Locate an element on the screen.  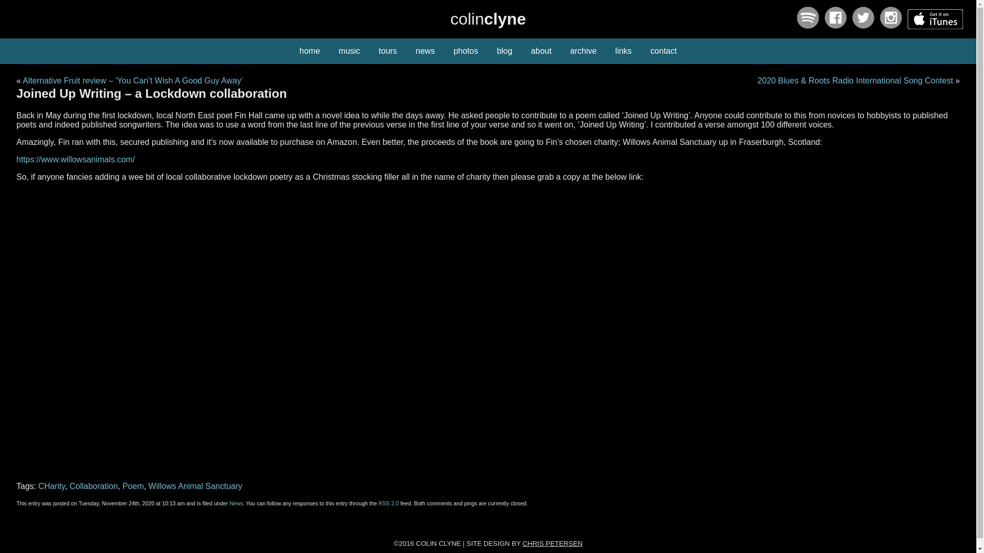
blog is located at coordinates (504, 51).